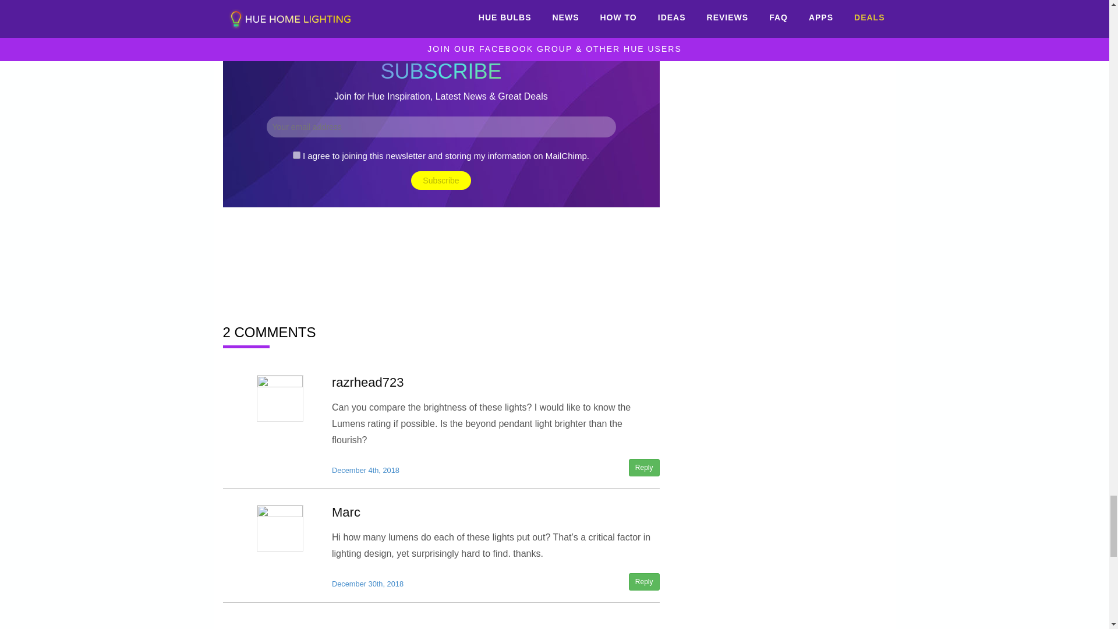 The height and width of the screenshot is (629, 1118). What do you see at coordinates (368, 584) in the screenshot?
I see `December 30th, 2018` at bounding box center [368, 584].